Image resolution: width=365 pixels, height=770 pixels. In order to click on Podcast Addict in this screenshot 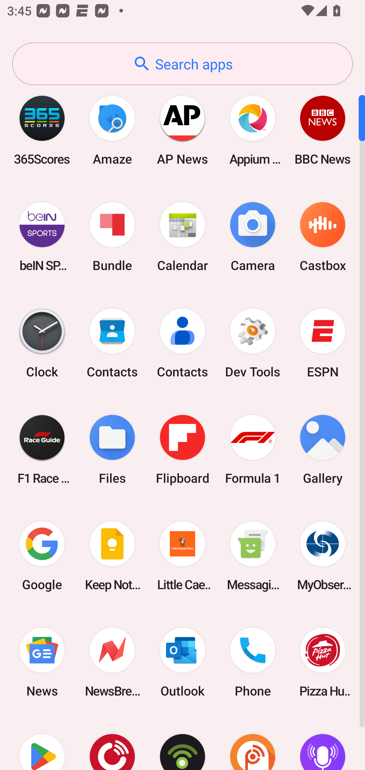, I will do `click(252, 743)`.